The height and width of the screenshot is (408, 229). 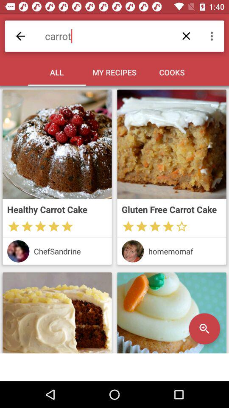 I want to click on swipe to gluten free carrot icon, so click(x=171, y=209).